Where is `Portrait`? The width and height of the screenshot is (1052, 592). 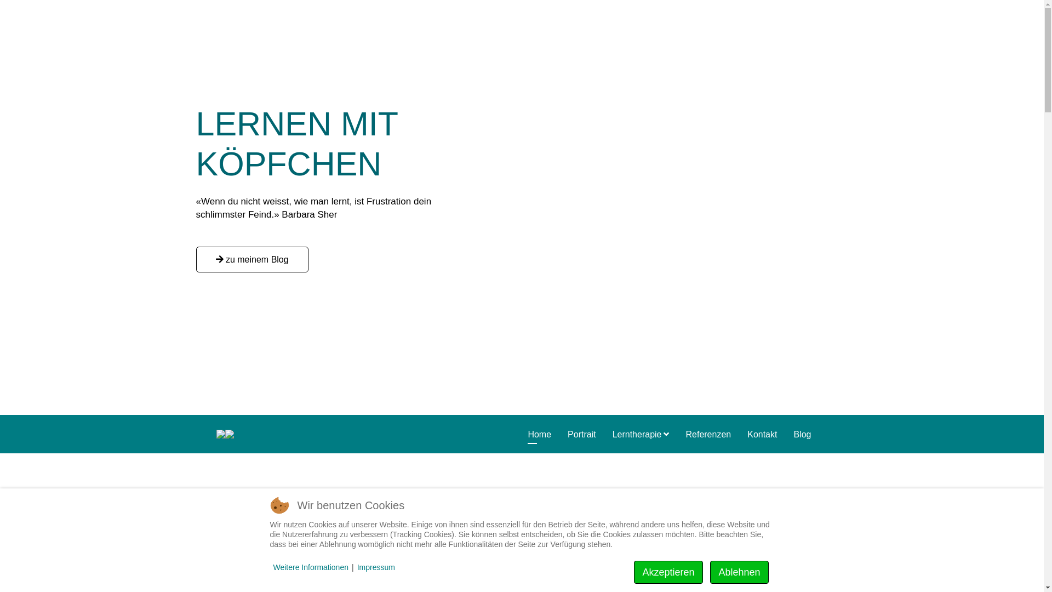
Portrait is located at coordinates (582, 435).